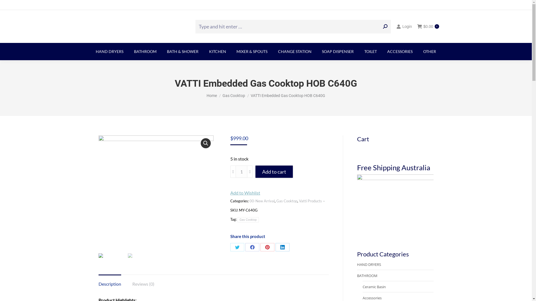  I want to click on Share on Facebook, so click(252, 247).